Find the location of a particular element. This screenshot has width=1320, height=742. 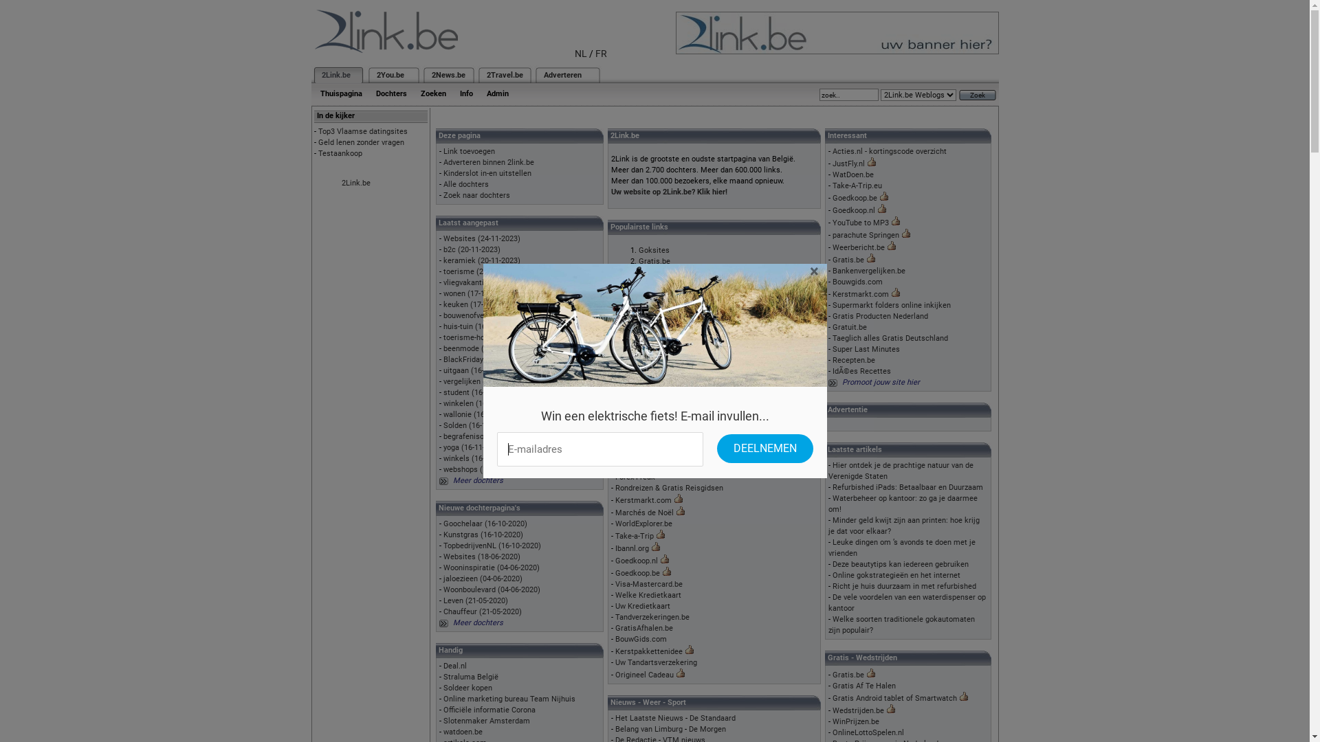

Uw Tandartsverzekering is located at coordinates (656, 662).